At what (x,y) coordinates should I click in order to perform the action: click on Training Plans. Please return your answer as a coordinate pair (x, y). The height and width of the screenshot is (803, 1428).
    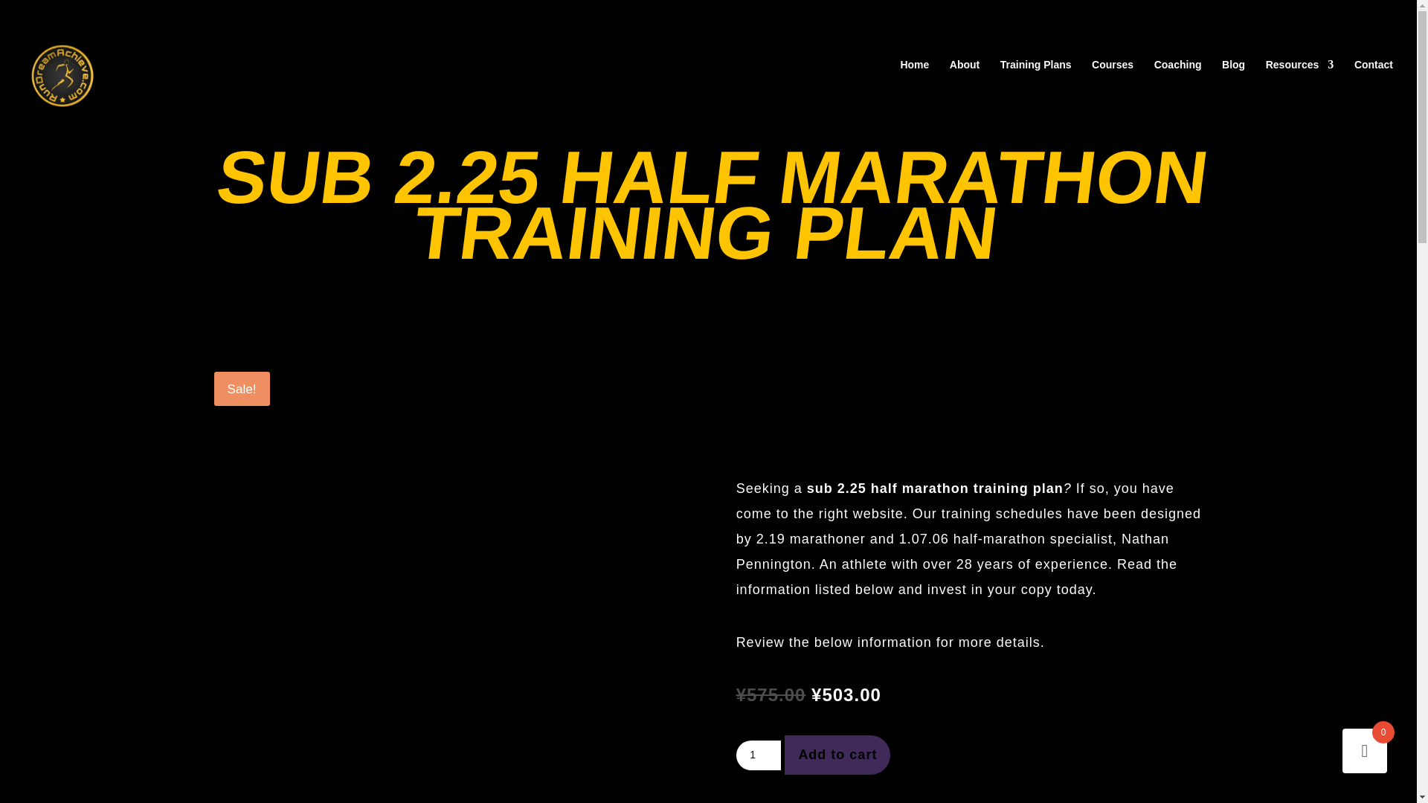
    Looking at the image, I should click on (1036, 83).